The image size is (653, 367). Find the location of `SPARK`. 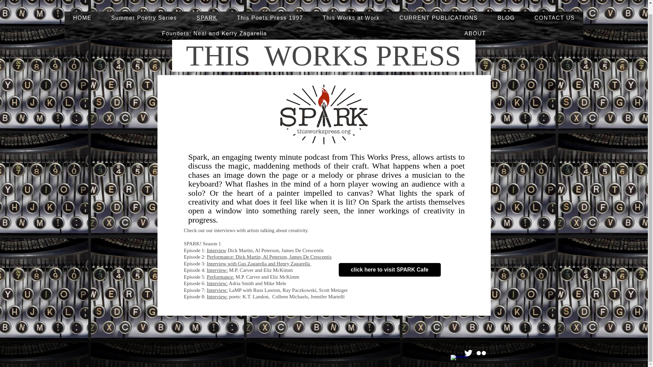

SPARK is located at coordinates (207, 18).